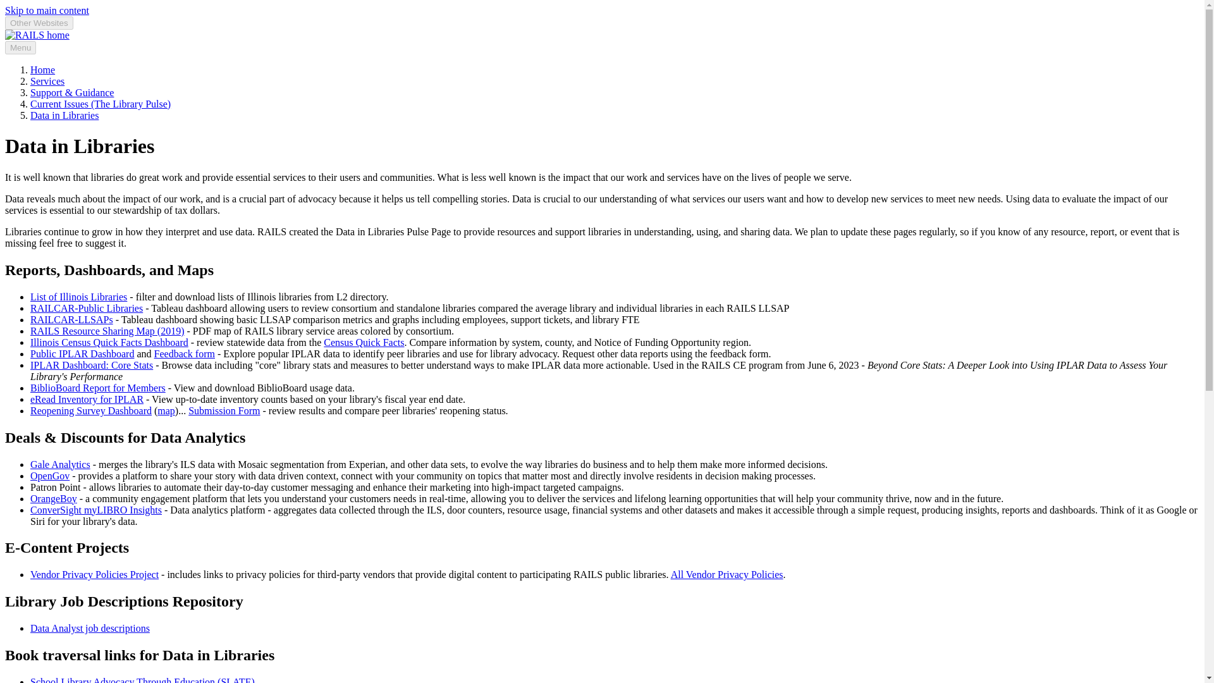 The width and height of the screenshot is (1214, 683). Describe the element at coordinates (90, 628) in the screenshot. I see `Data Analyst job descriptions` at that location.